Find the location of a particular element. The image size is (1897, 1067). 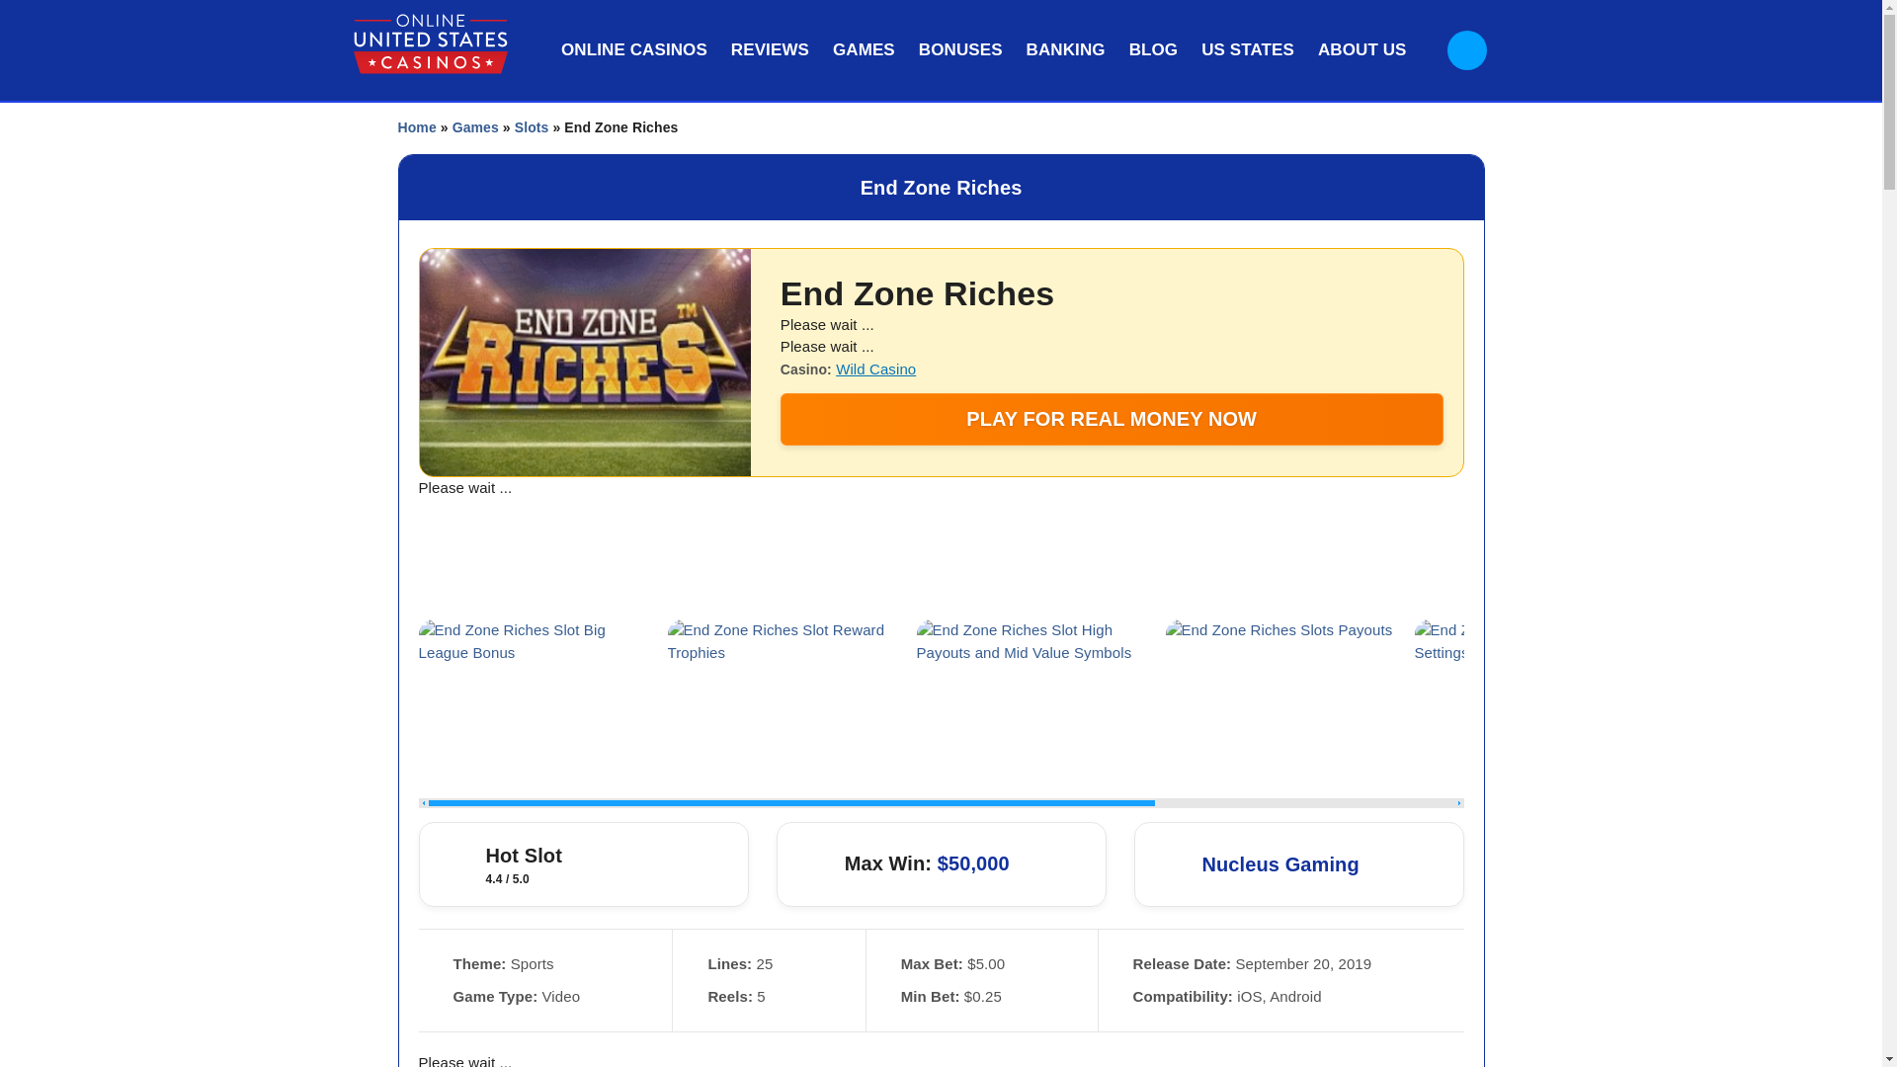

ONLINE CASINOS is located at coordinates (634, 49).